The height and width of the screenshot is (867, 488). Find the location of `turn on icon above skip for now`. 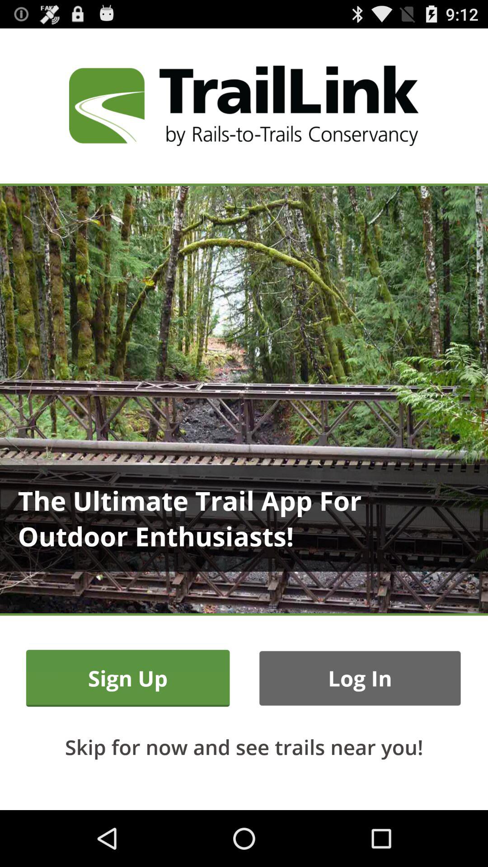

turn on icon above skip for now is located at coordinates (127, 678).